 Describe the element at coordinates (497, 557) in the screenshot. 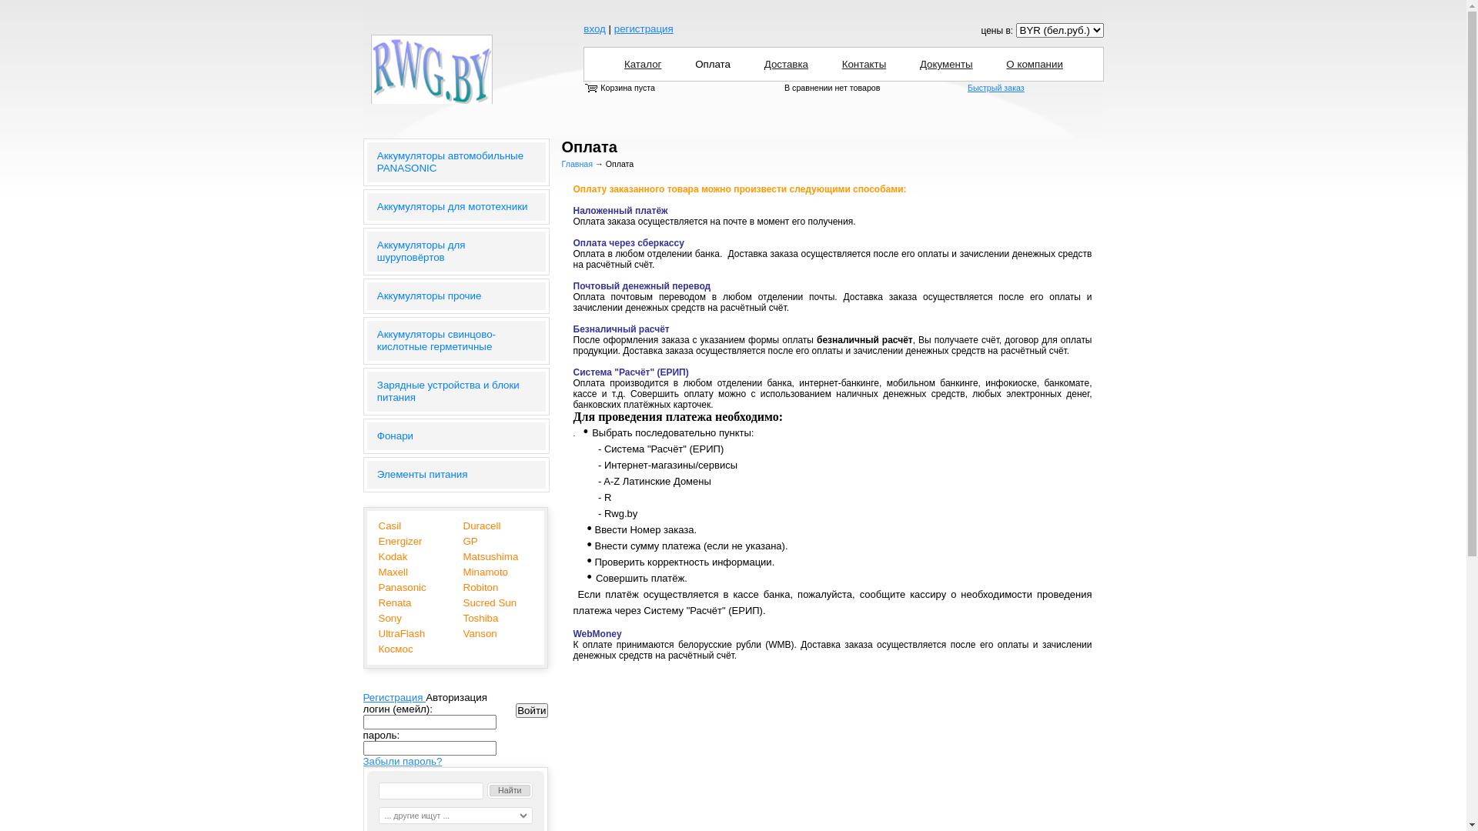

I see `Matsushima` at that location.